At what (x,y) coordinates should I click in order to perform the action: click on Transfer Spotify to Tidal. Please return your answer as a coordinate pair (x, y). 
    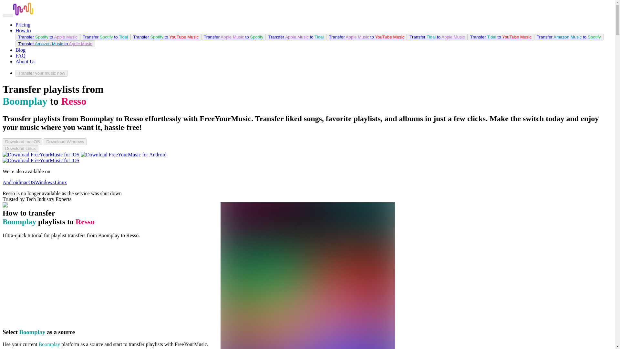
    Looking at the image, I should click on (105, 37).